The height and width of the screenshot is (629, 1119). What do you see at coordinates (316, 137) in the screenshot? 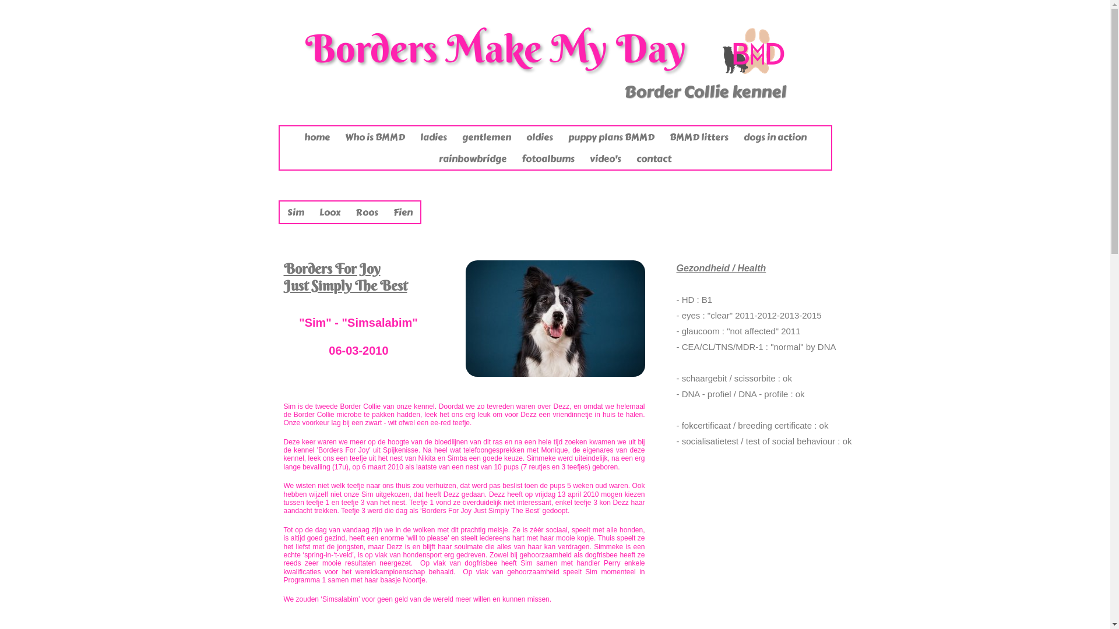
I see `home` at bounding box center [316, 137].